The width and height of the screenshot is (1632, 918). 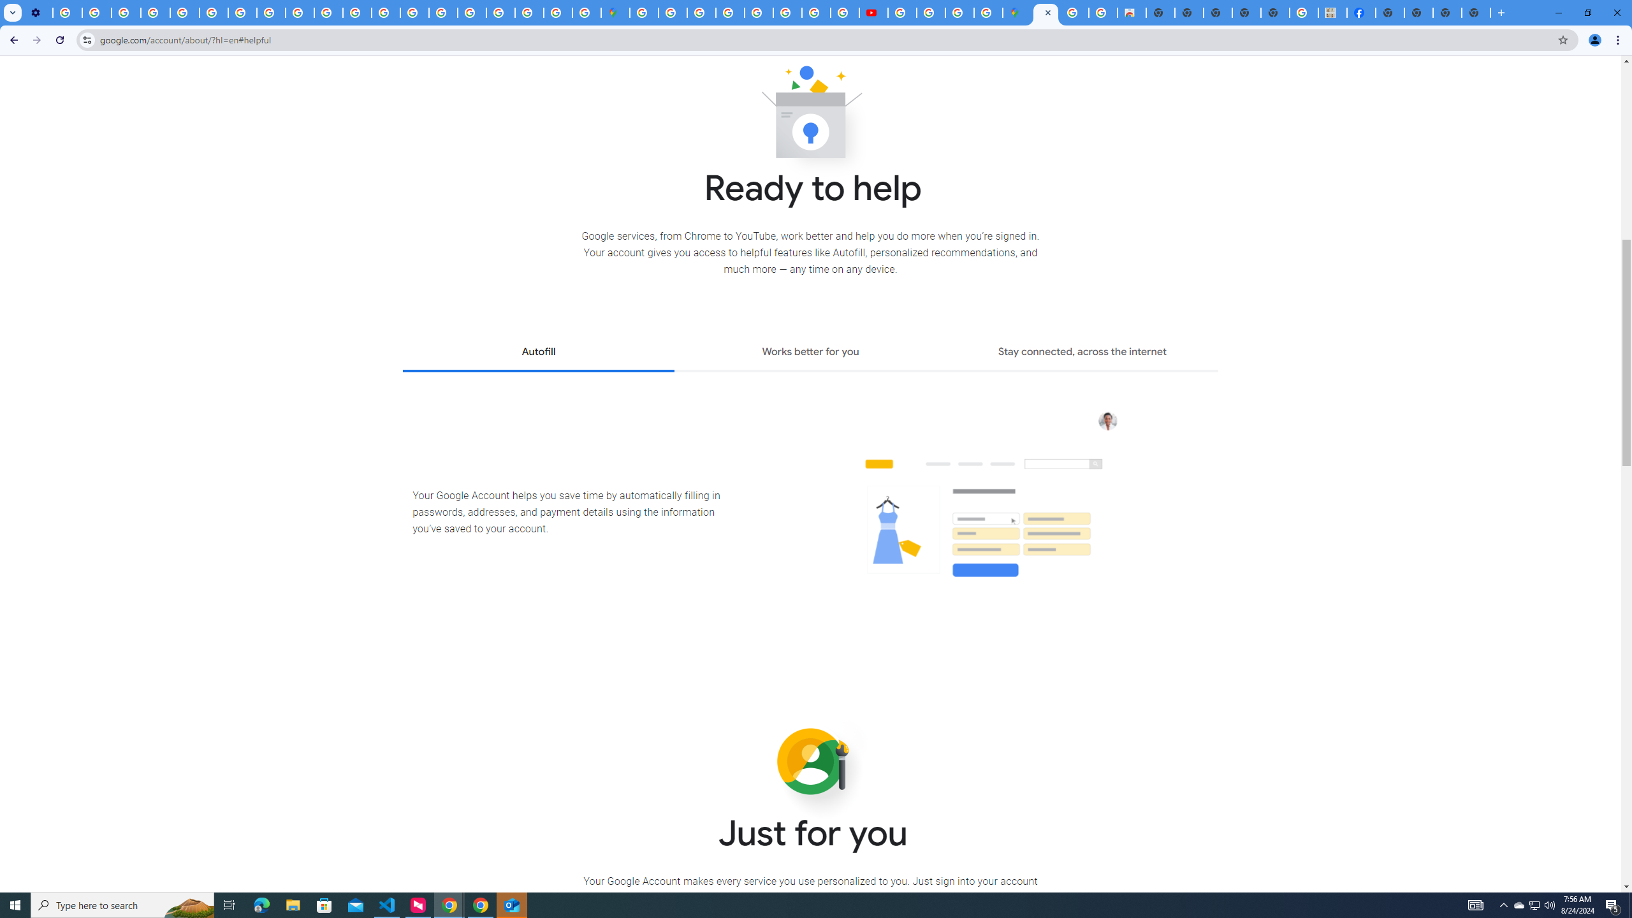 I want to click on Privacy Help Center - Policies Help, so click(x=787, y=13).